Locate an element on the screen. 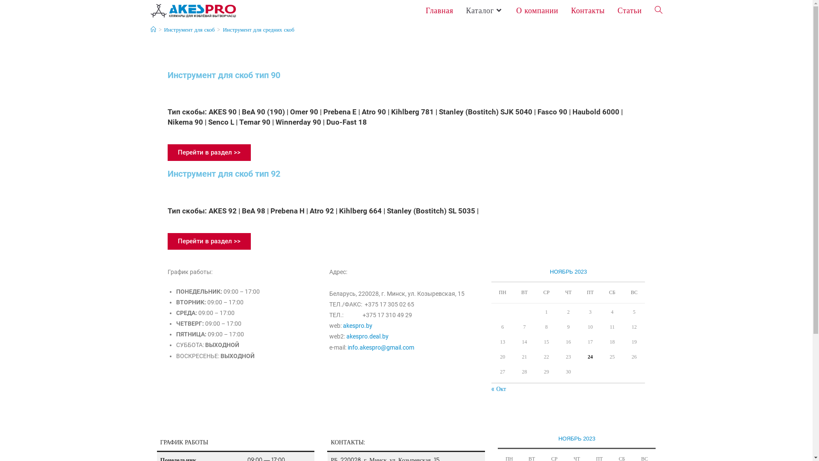 The height and width of the screenshot is (461, 819). akespro.deal.by is located at coordinates (368, 336).